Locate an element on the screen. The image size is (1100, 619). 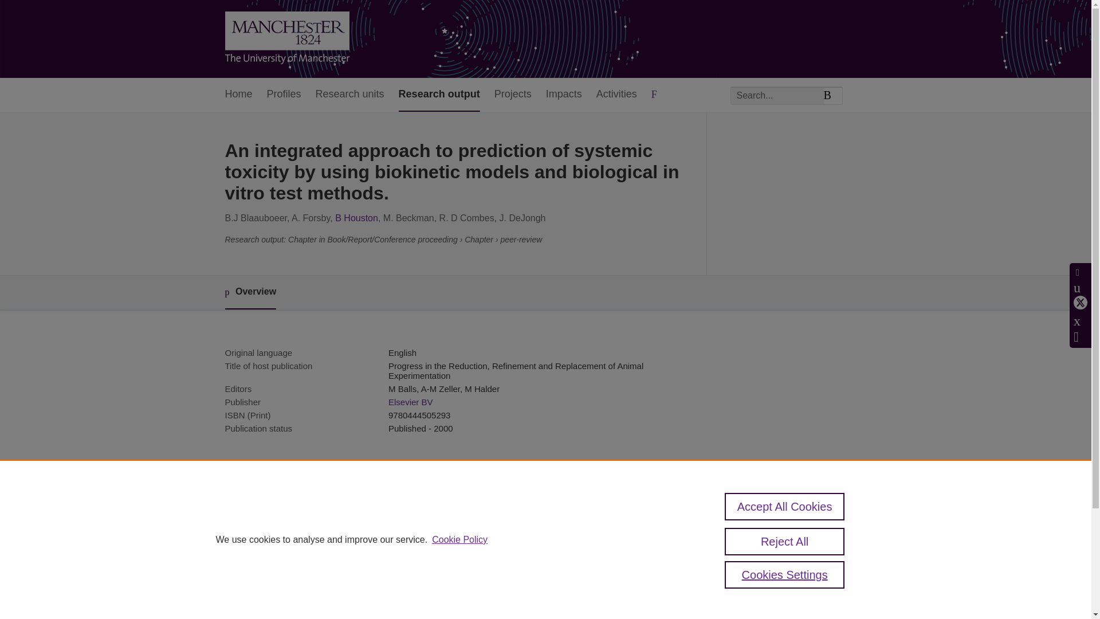
B Houston is located at coordinates (356, 218).